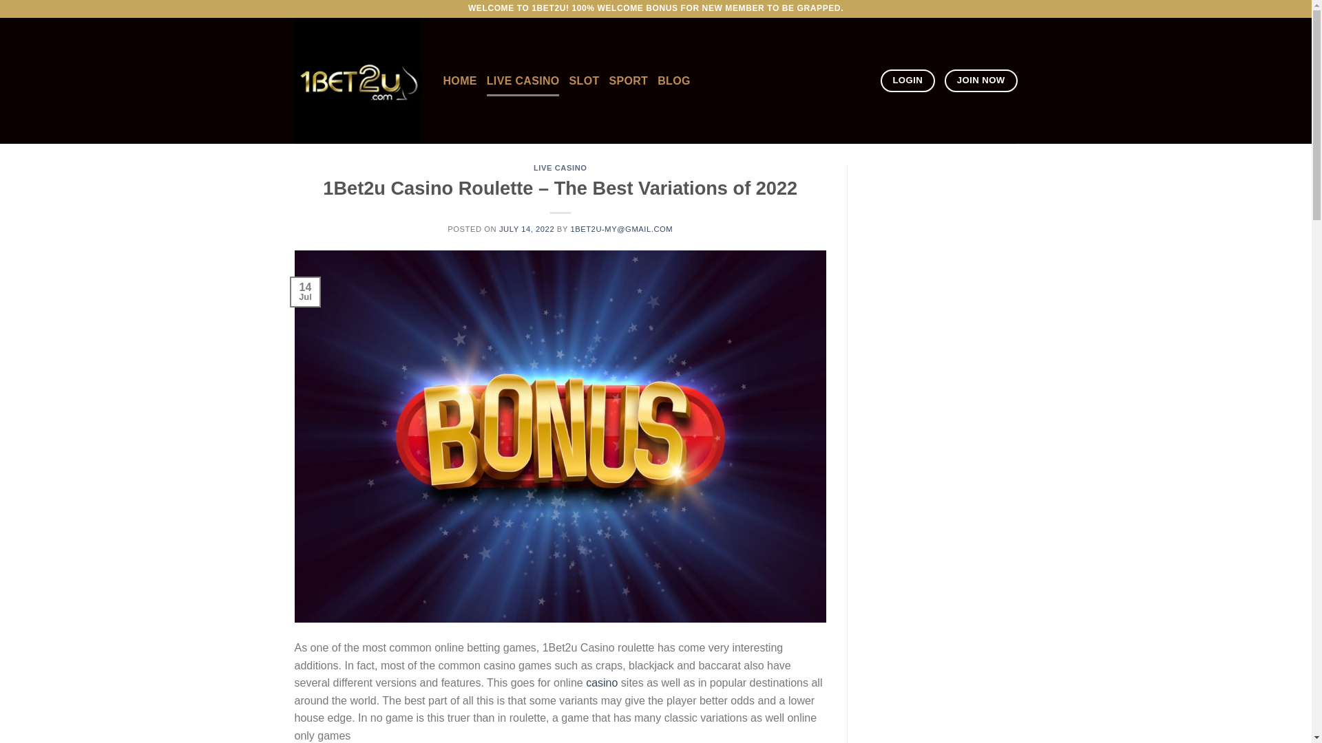 This screenshot has height=743, width=1322. What do you see at coordinates (907, 81) in the screenshot?
I see `LOGIN` at bounding box center [907, 81].